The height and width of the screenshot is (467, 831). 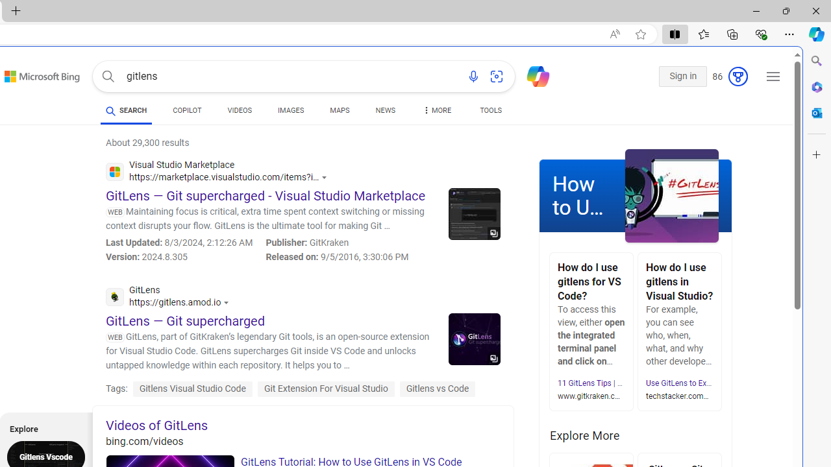 What do you see at coordinates (126, 110) in the screenshot?
I see `SEARCH` at bounding box center [126, 110].